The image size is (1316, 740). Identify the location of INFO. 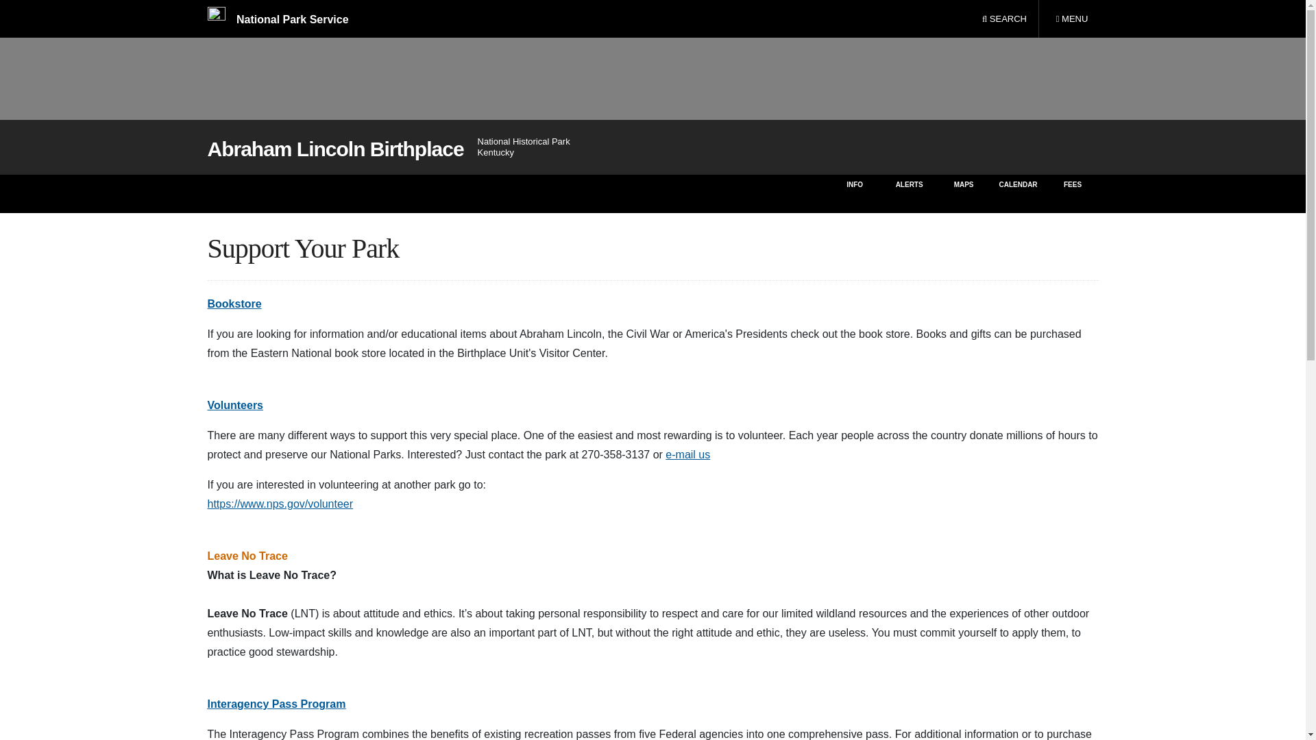
(854, 193).